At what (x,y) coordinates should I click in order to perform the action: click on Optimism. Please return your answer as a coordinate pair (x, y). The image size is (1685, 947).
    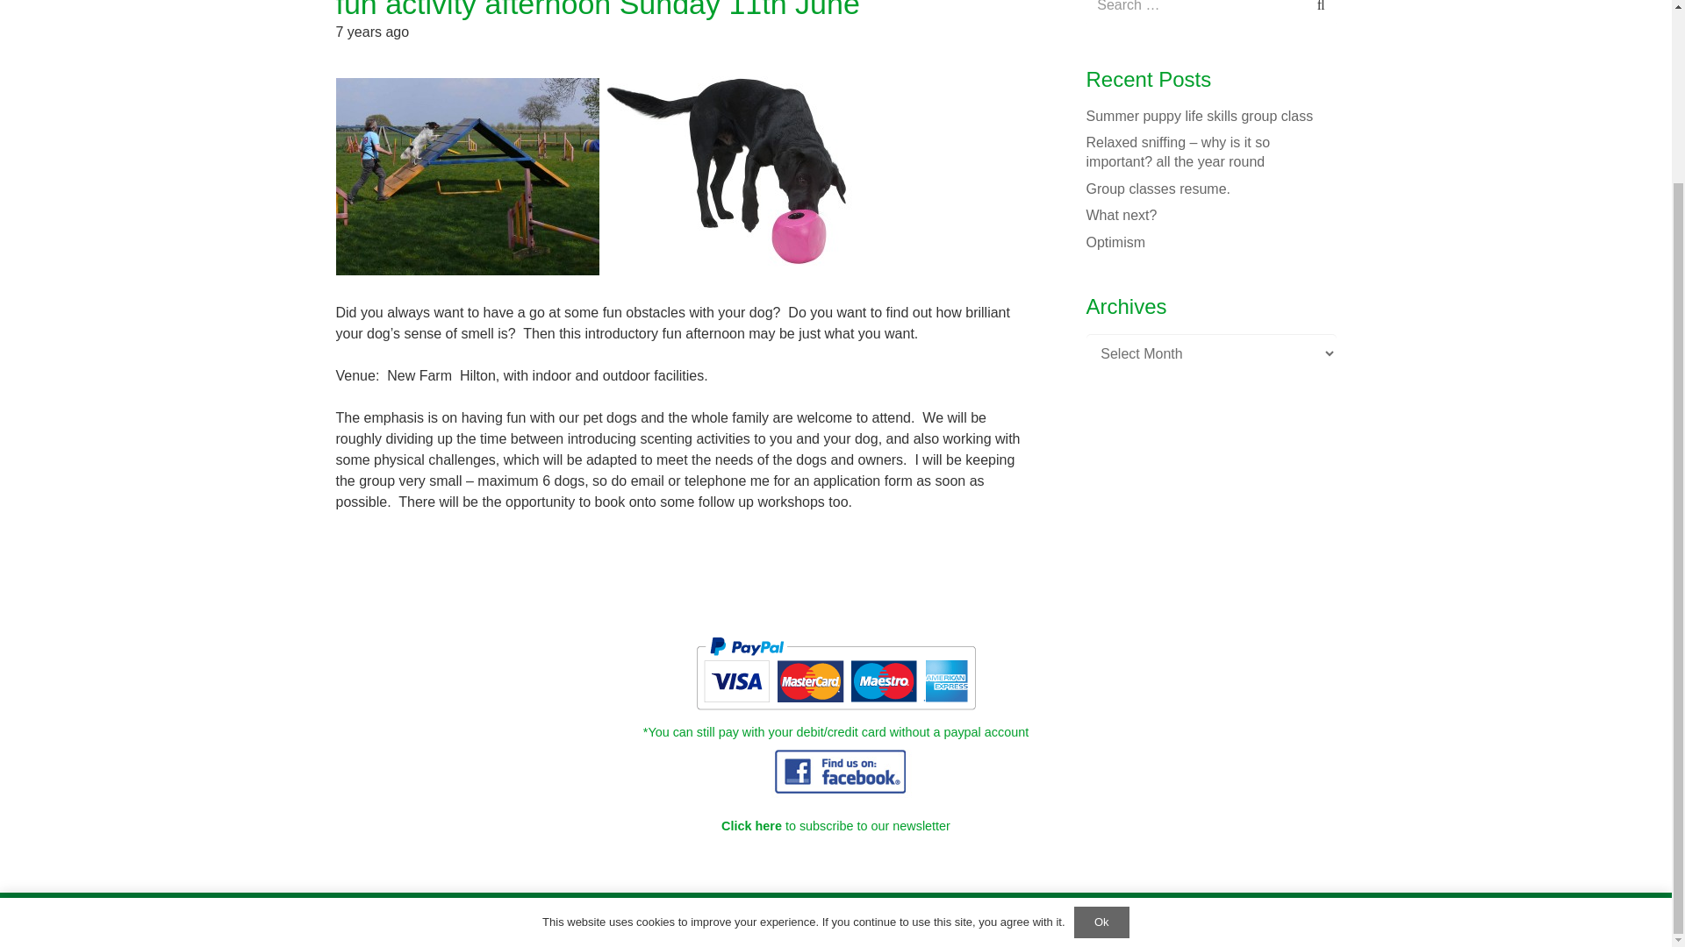
    Looking at the image, I should click on (1116, 242).